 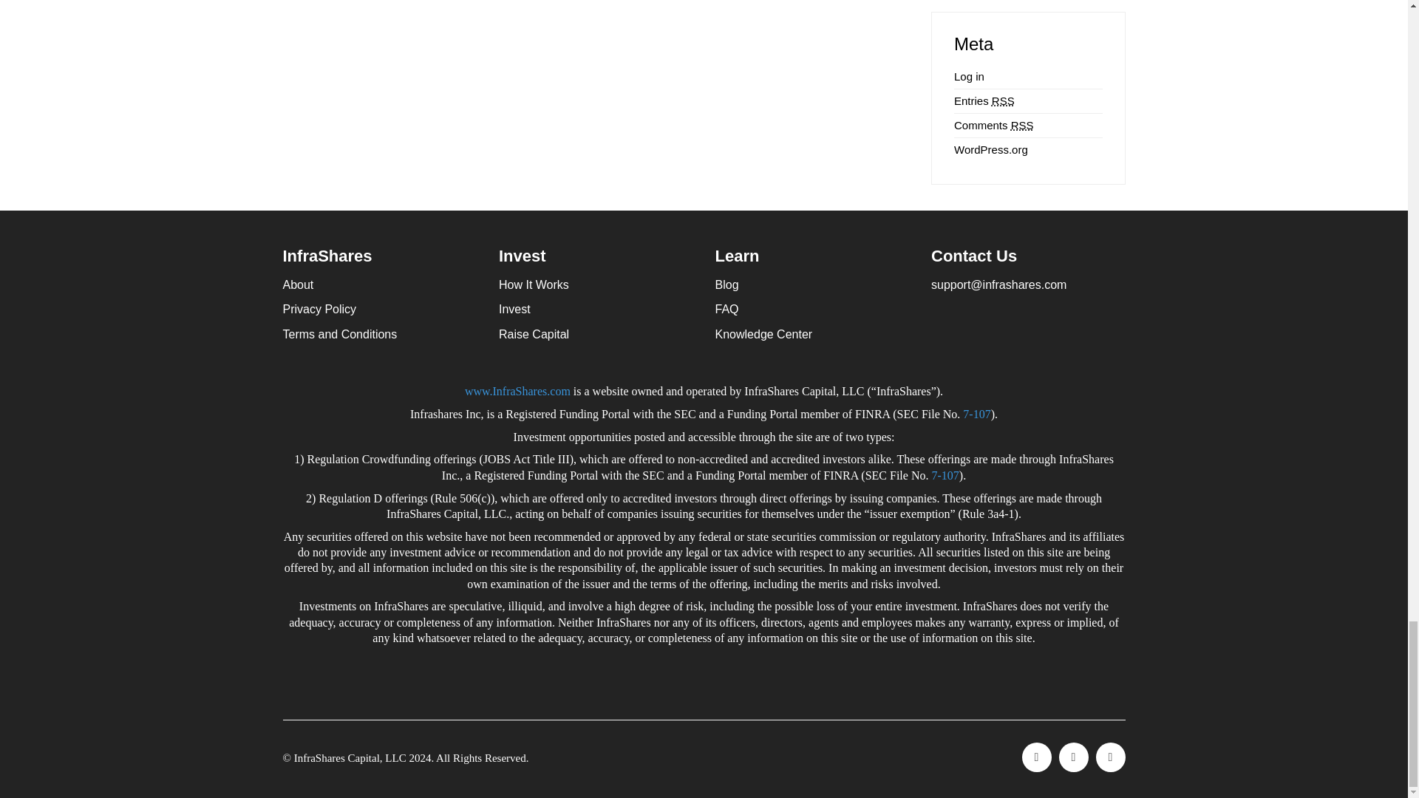 I want to click on Really Simple Syndication, so click(x=1003, y=100).